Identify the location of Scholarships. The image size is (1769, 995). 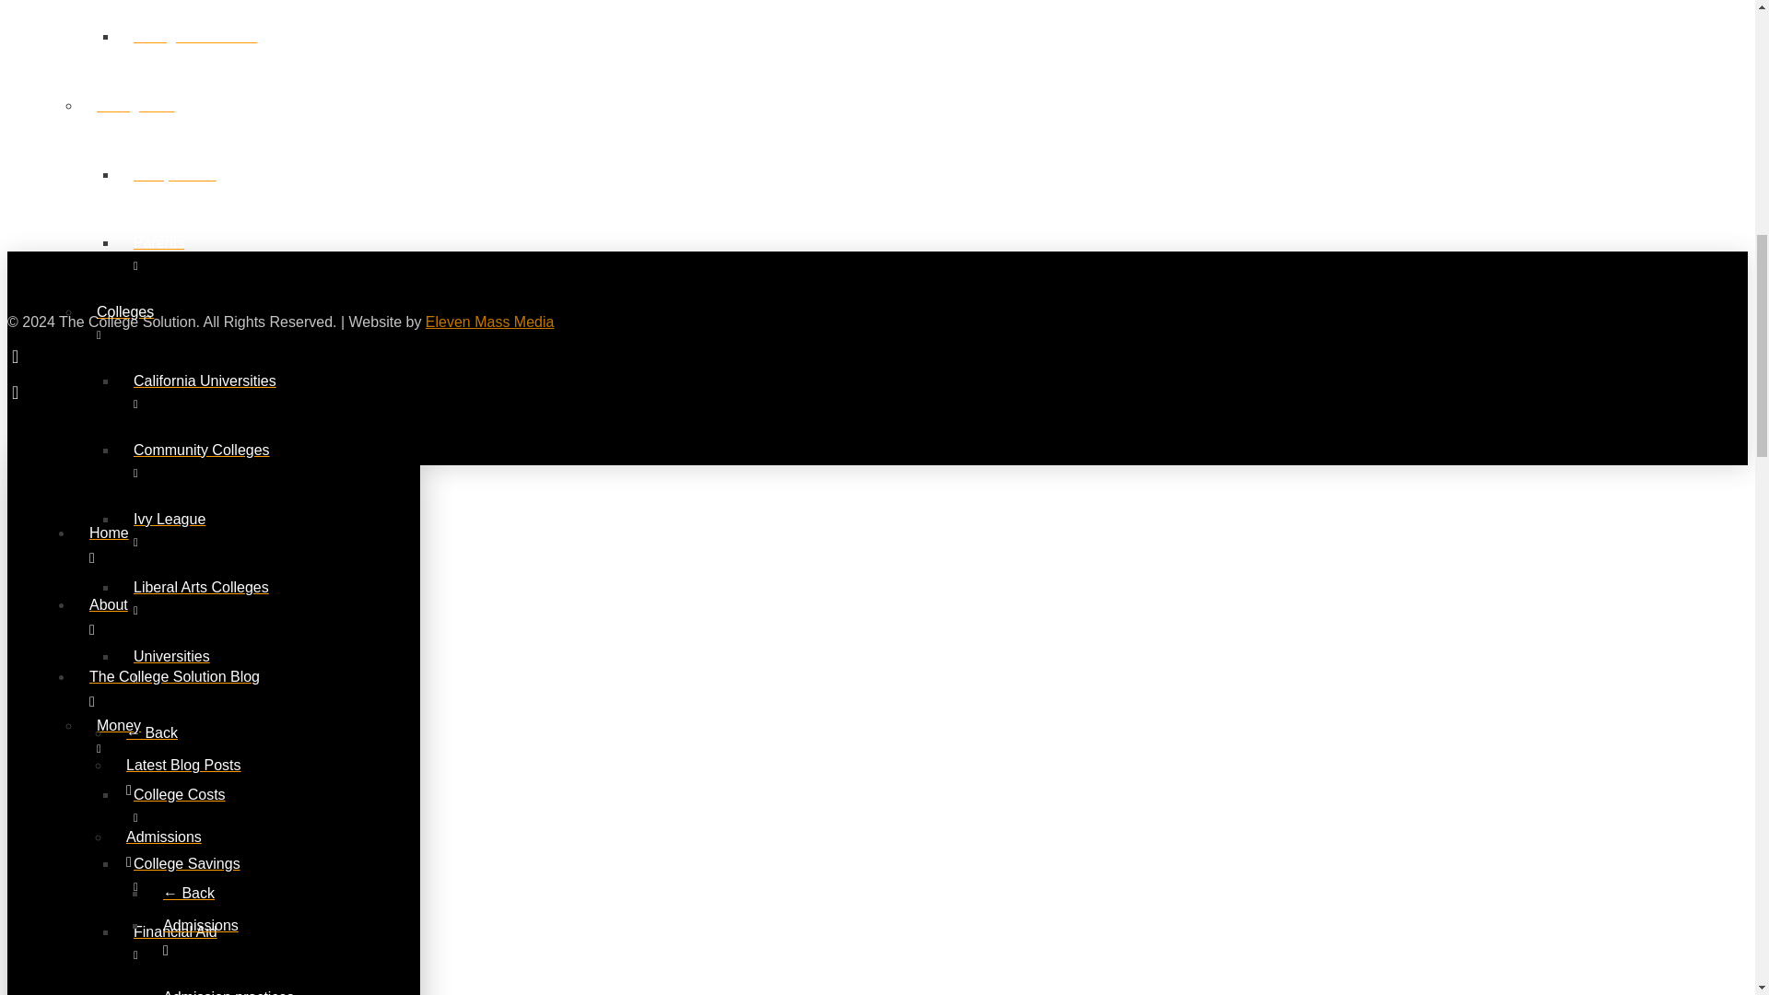
(221, 986).